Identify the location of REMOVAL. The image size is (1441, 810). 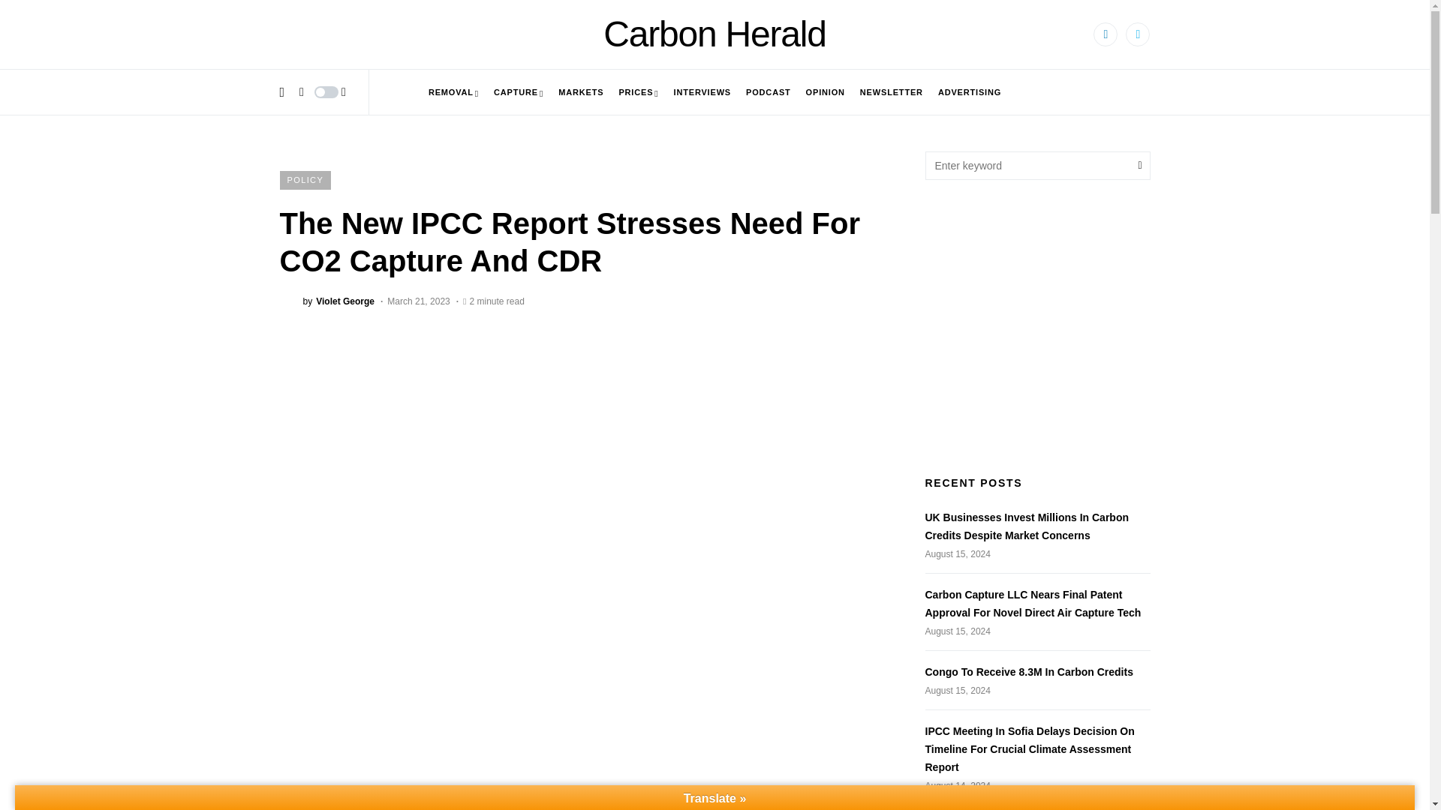
(453, 91).